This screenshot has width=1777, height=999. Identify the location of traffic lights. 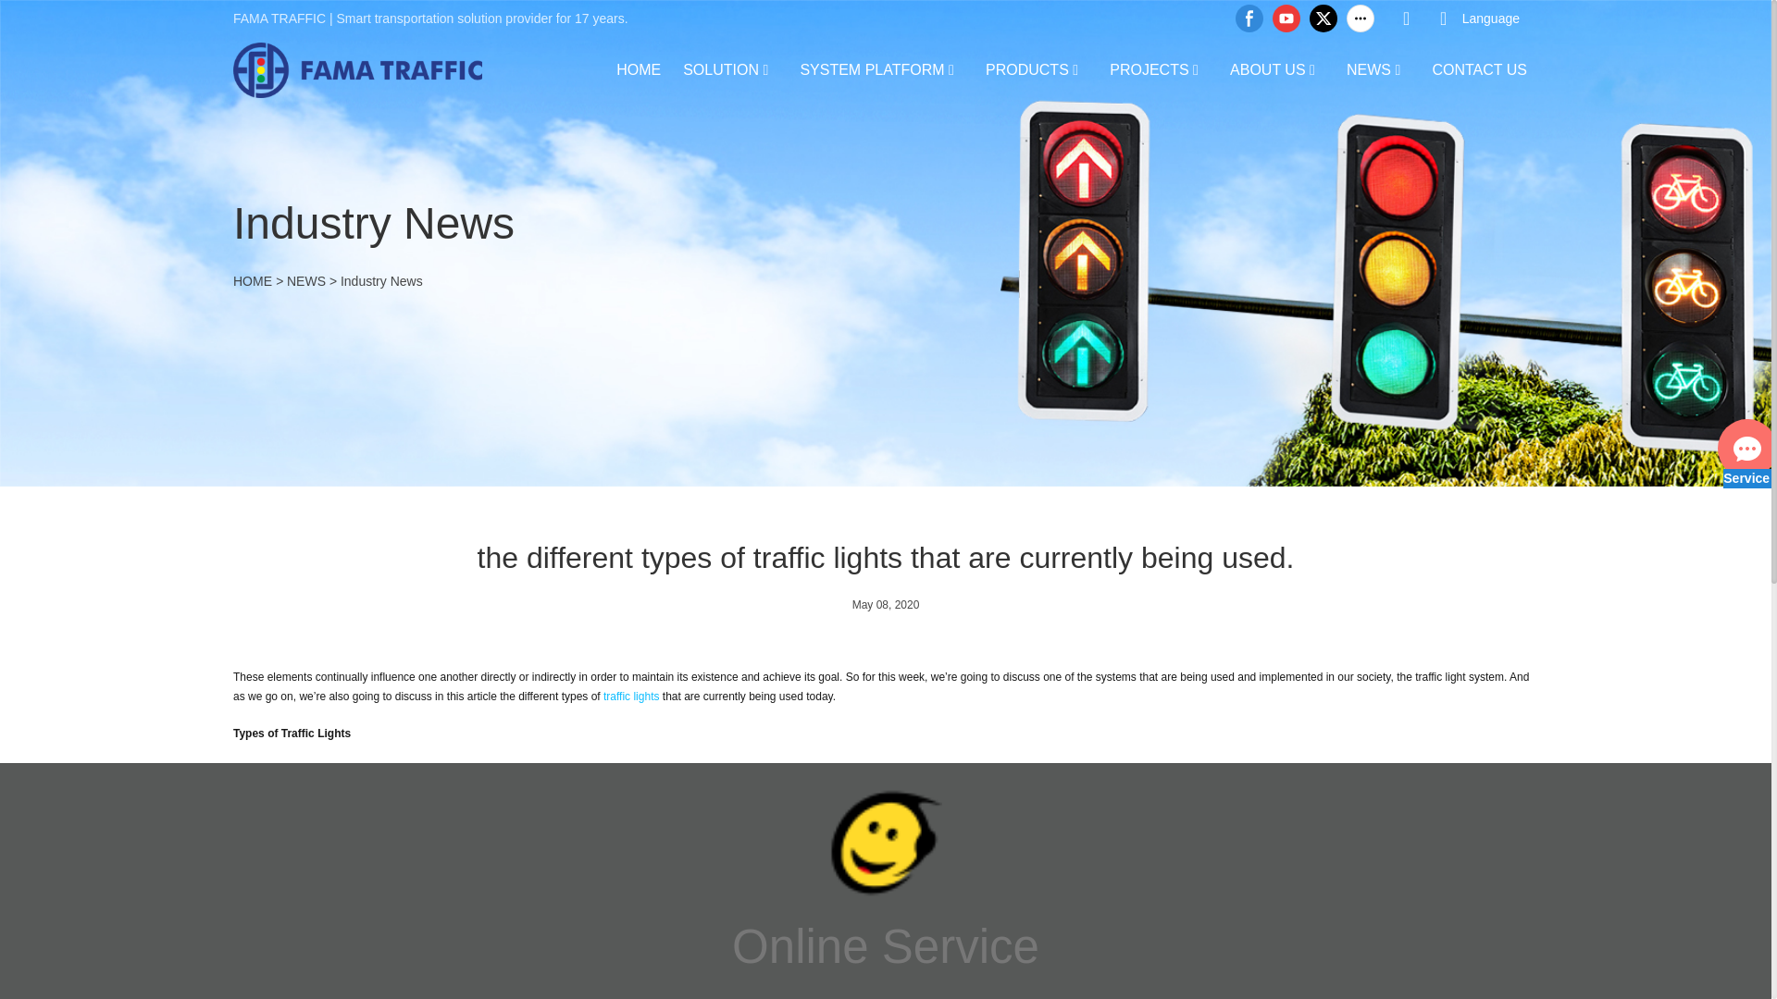
(631, 697).